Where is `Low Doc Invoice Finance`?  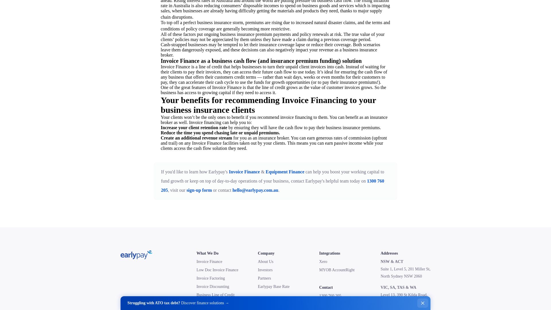 Low Doc Invoice Finance is located at coordinates (218, 270).